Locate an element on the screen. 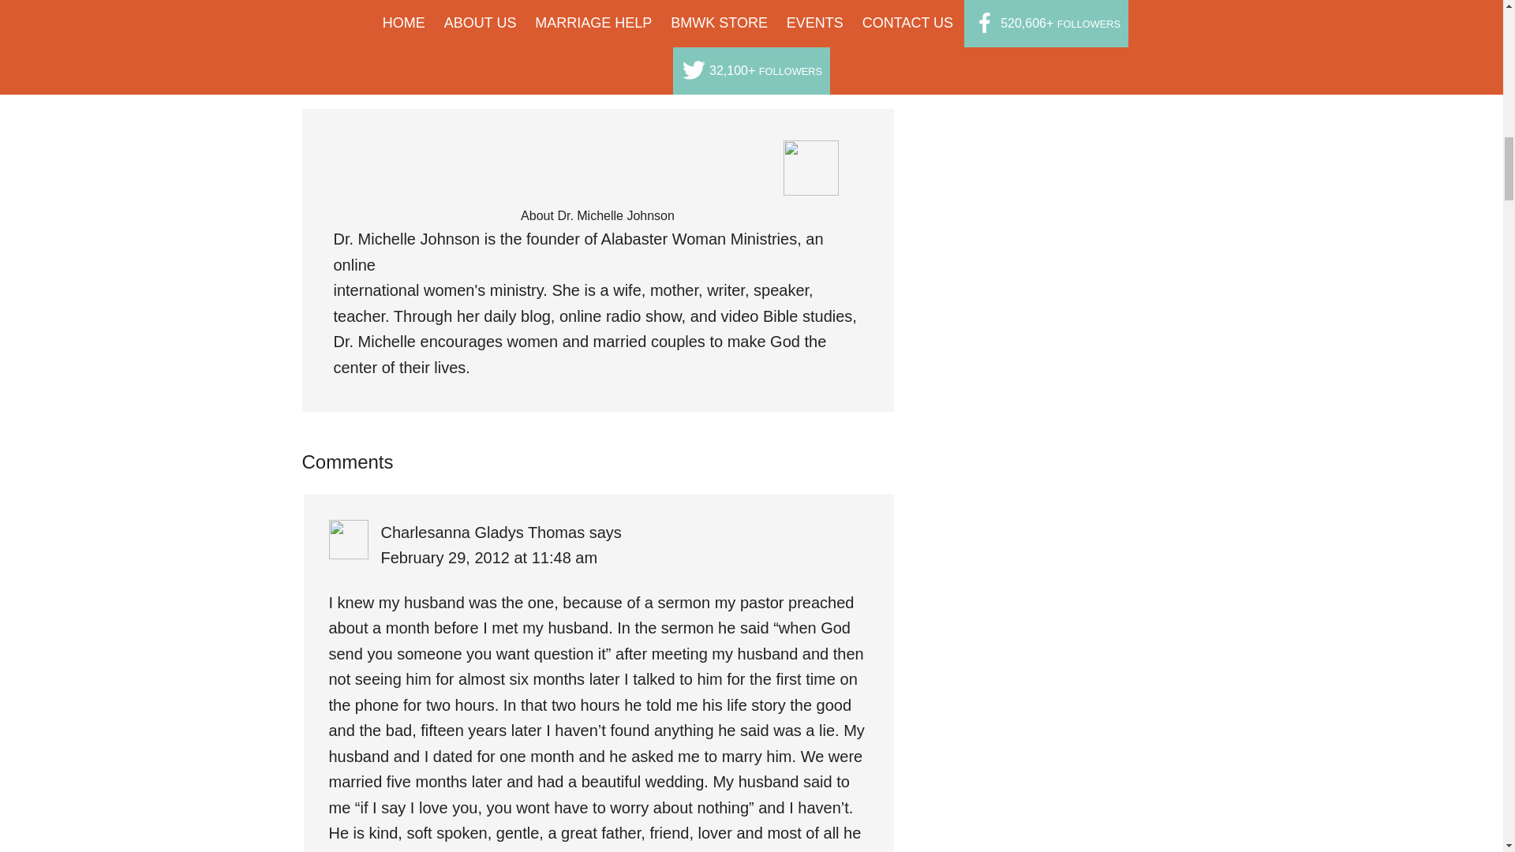  Relationships is located at coordinates (448, 14).